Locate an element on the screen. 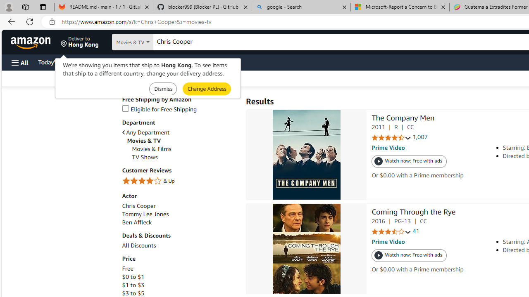 This screenshot has width=529, height=297. TV Shows is located at coordinates (145, 157).